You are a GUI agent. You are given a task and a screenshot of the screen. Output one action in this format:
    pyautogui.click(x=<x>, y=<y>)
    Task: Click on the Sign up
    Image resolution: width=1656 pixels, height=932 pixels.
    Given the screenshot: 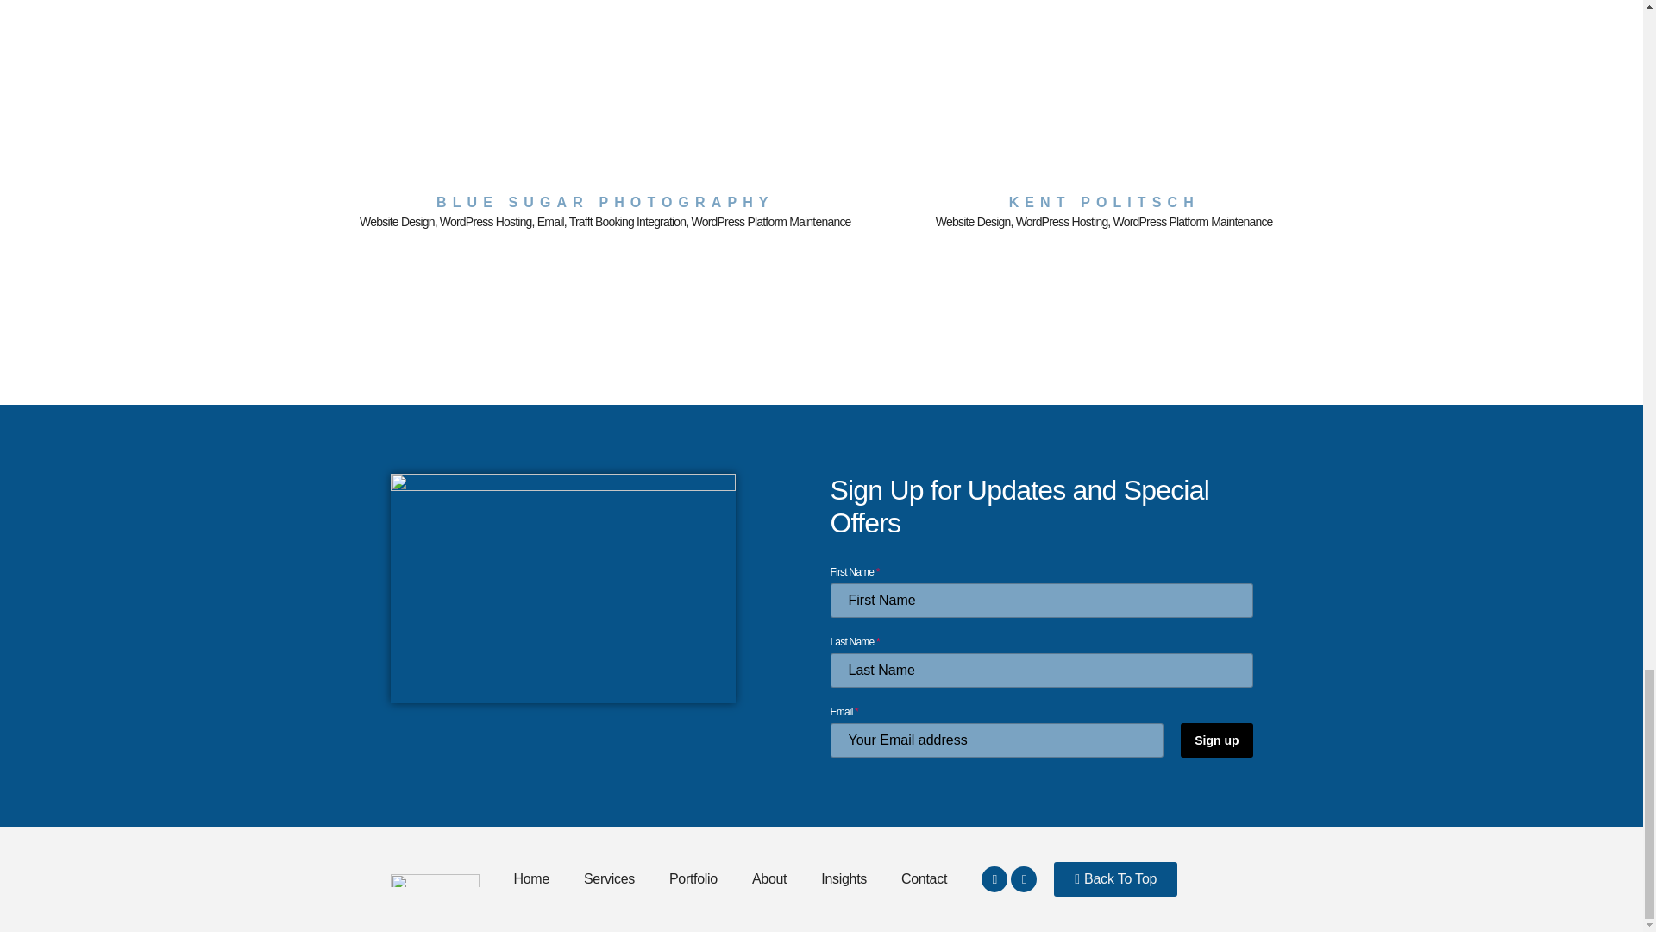 What is the action you would take?
    pyautogui.click(x=1216, y=740)
    